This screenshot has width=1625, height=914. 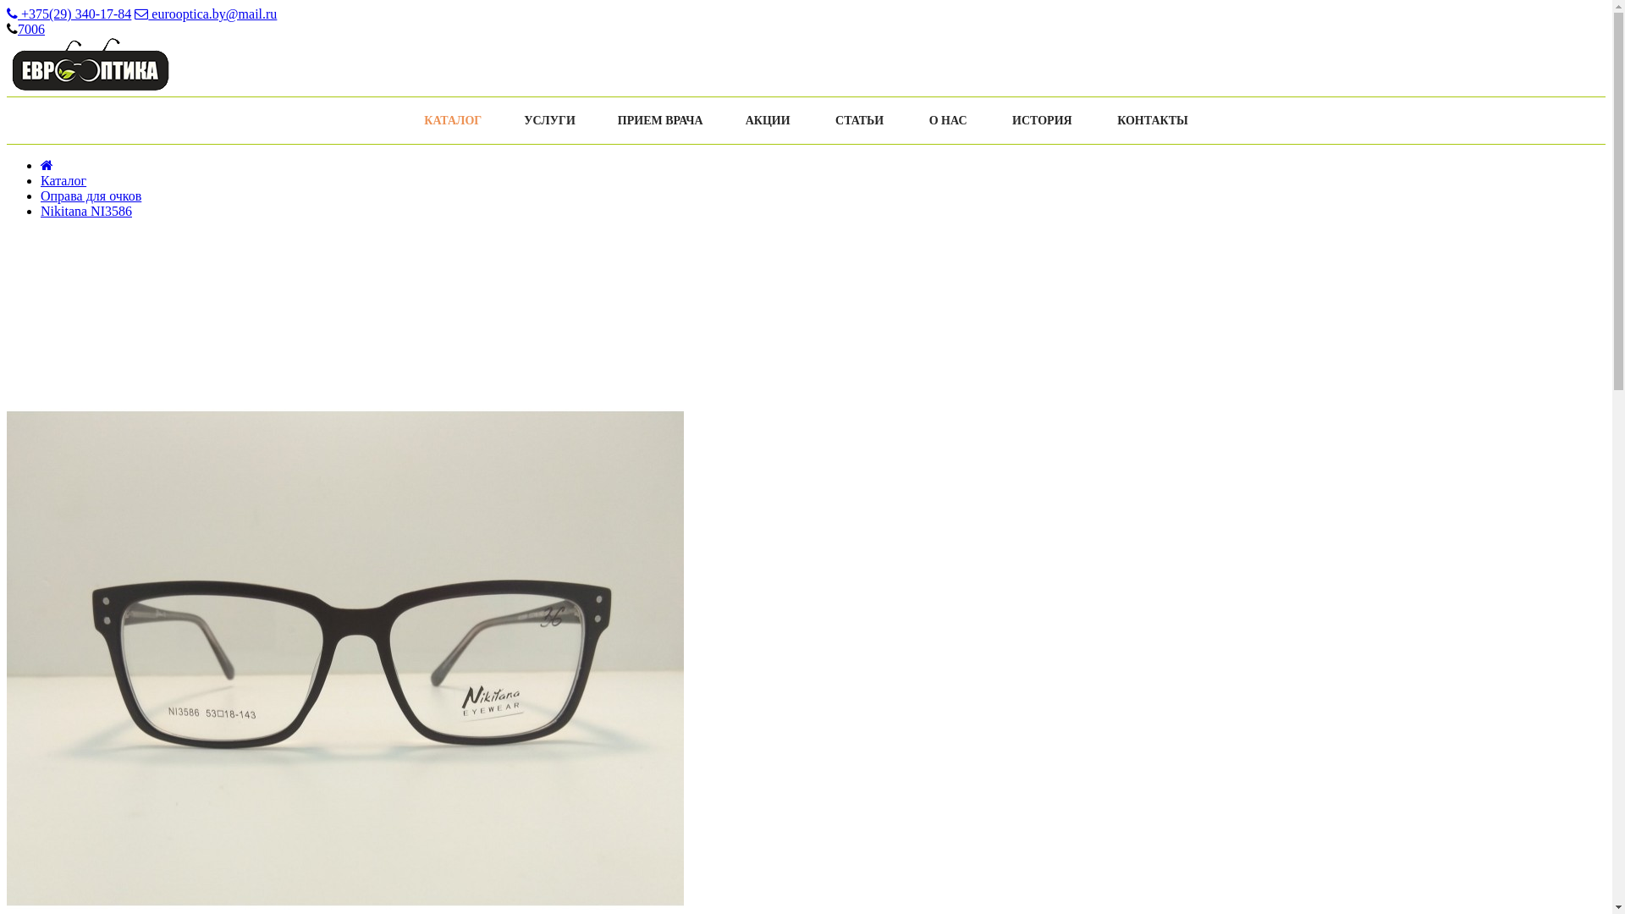 I want to click on 7006, so click(x=31, y=29).